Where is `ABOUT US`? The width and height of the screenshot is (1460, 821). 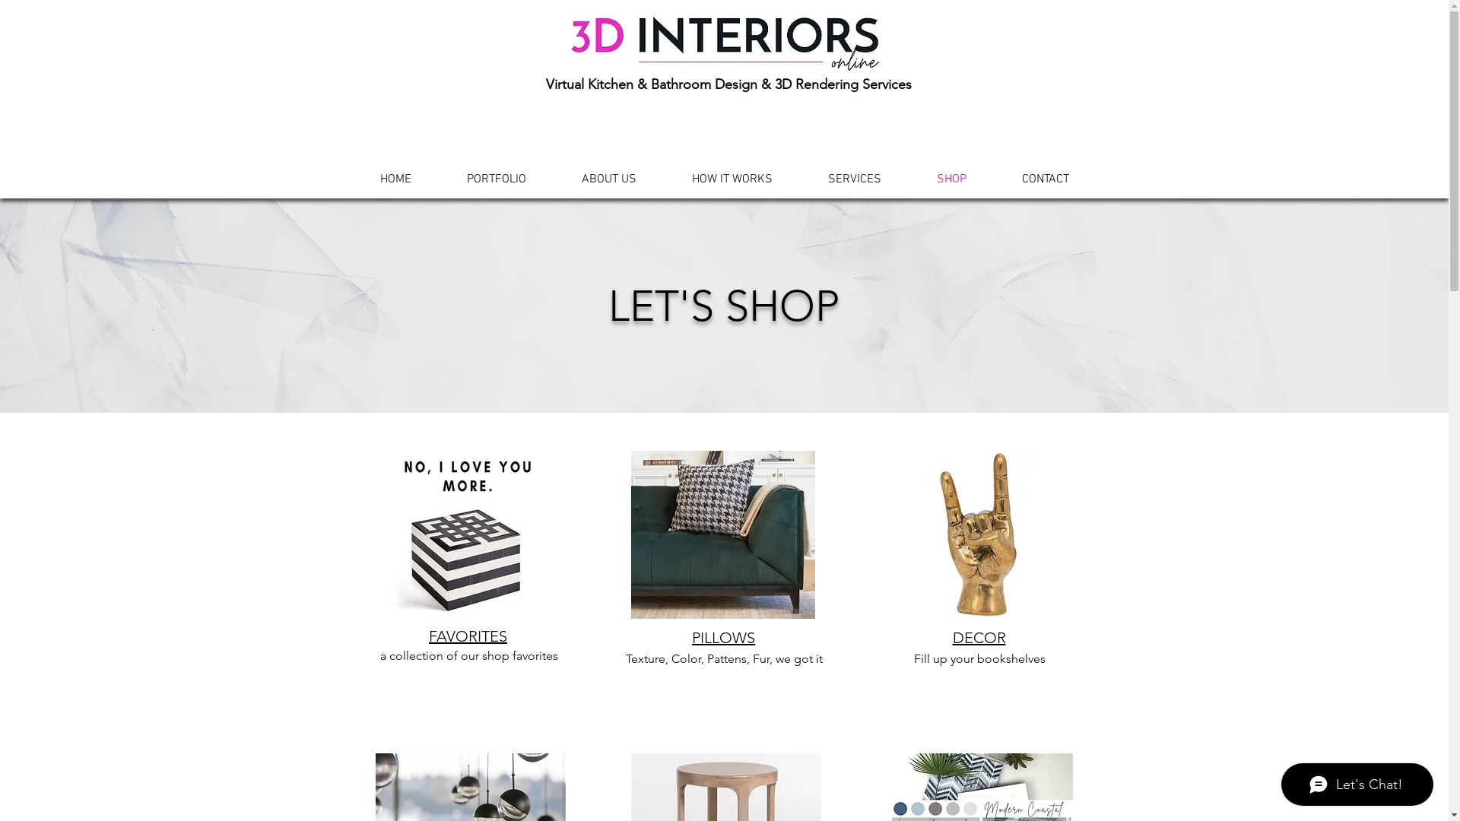 ABOUT US is located at coordinates (608, 179).